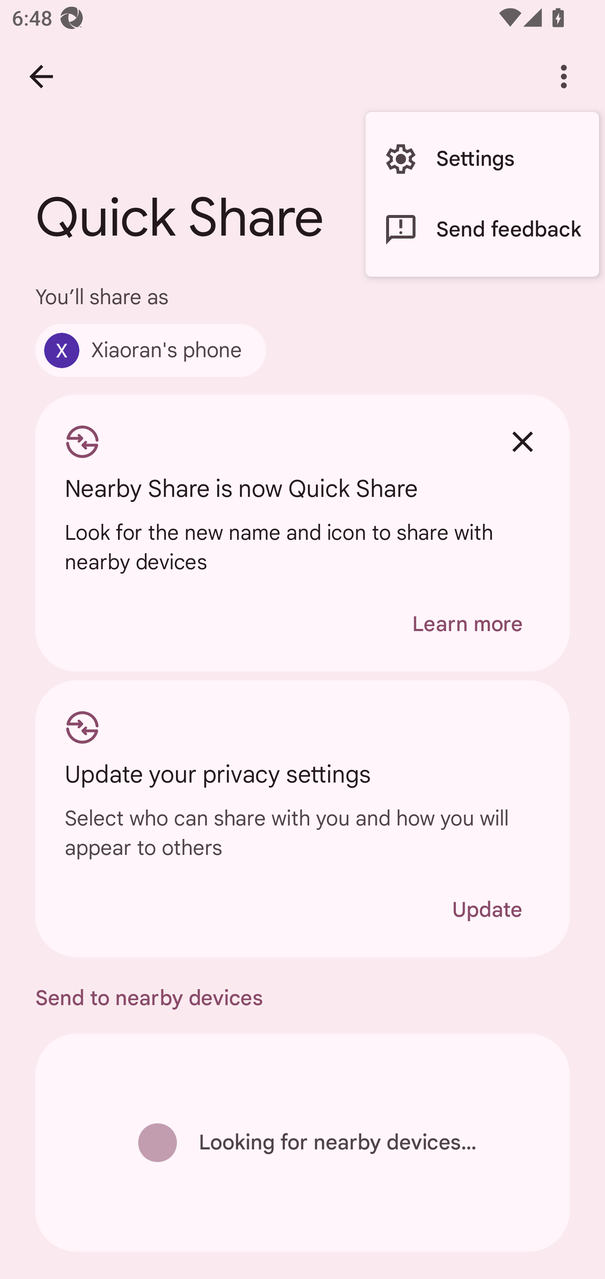 This screenshot has height=1279, width=605. What do you see at coordinates (482, 230) in the screenshot?
I see `Send feedback` at bounding box center [482, 230].